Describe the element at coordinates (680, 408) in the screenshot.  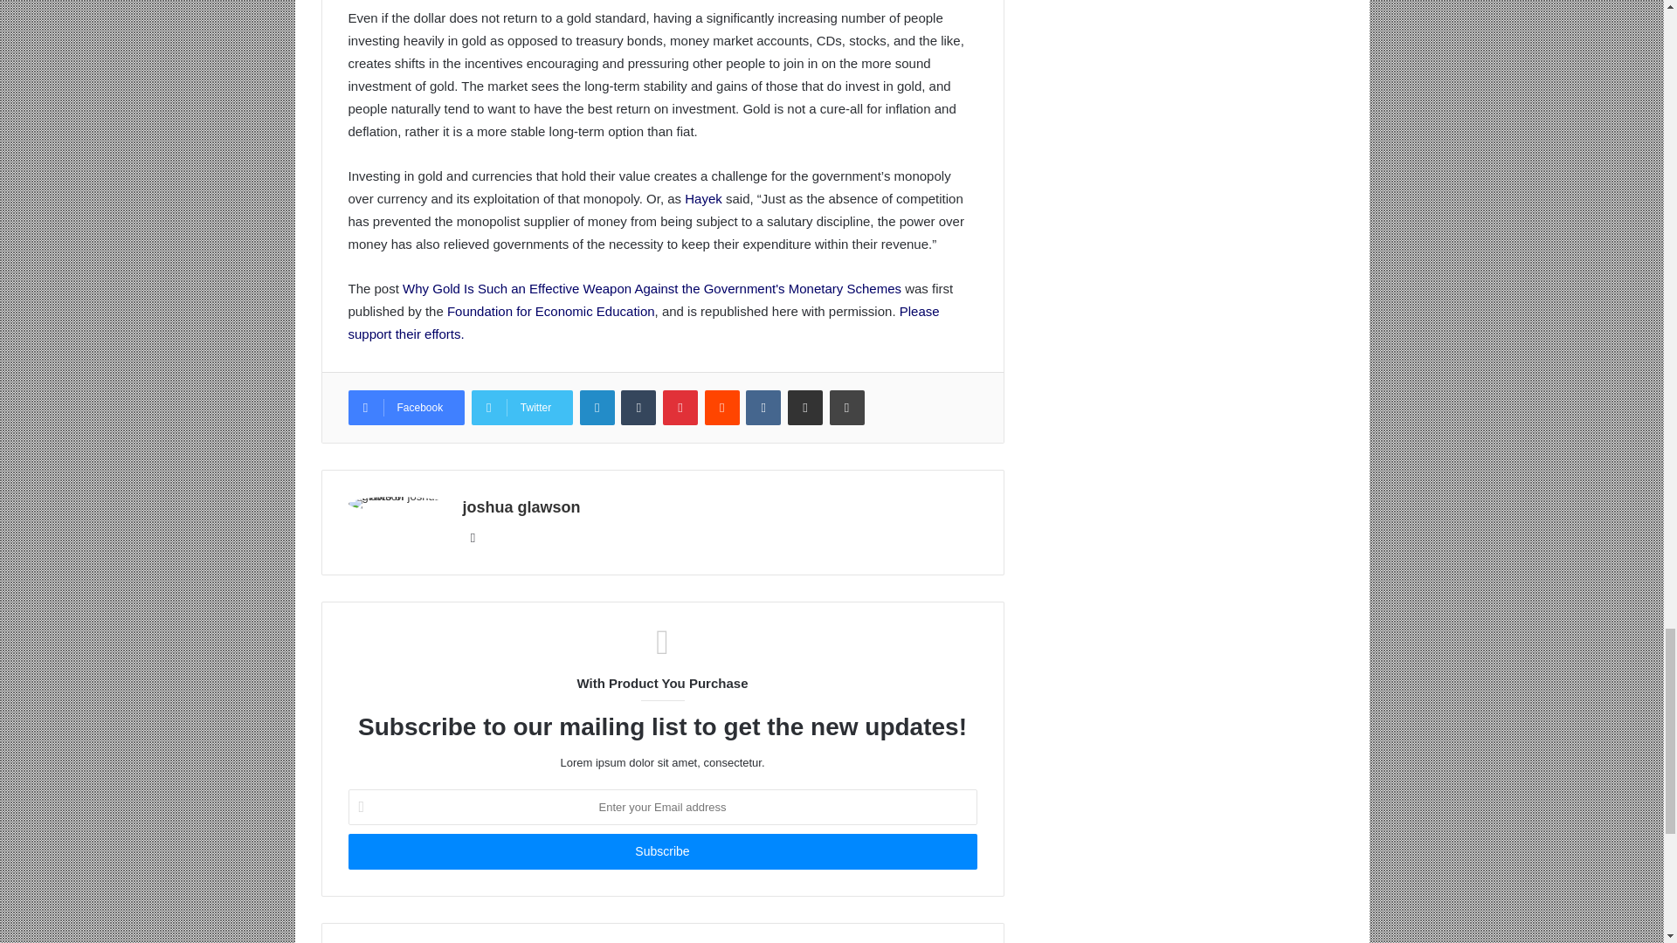
I see `Pinterest` at that location.